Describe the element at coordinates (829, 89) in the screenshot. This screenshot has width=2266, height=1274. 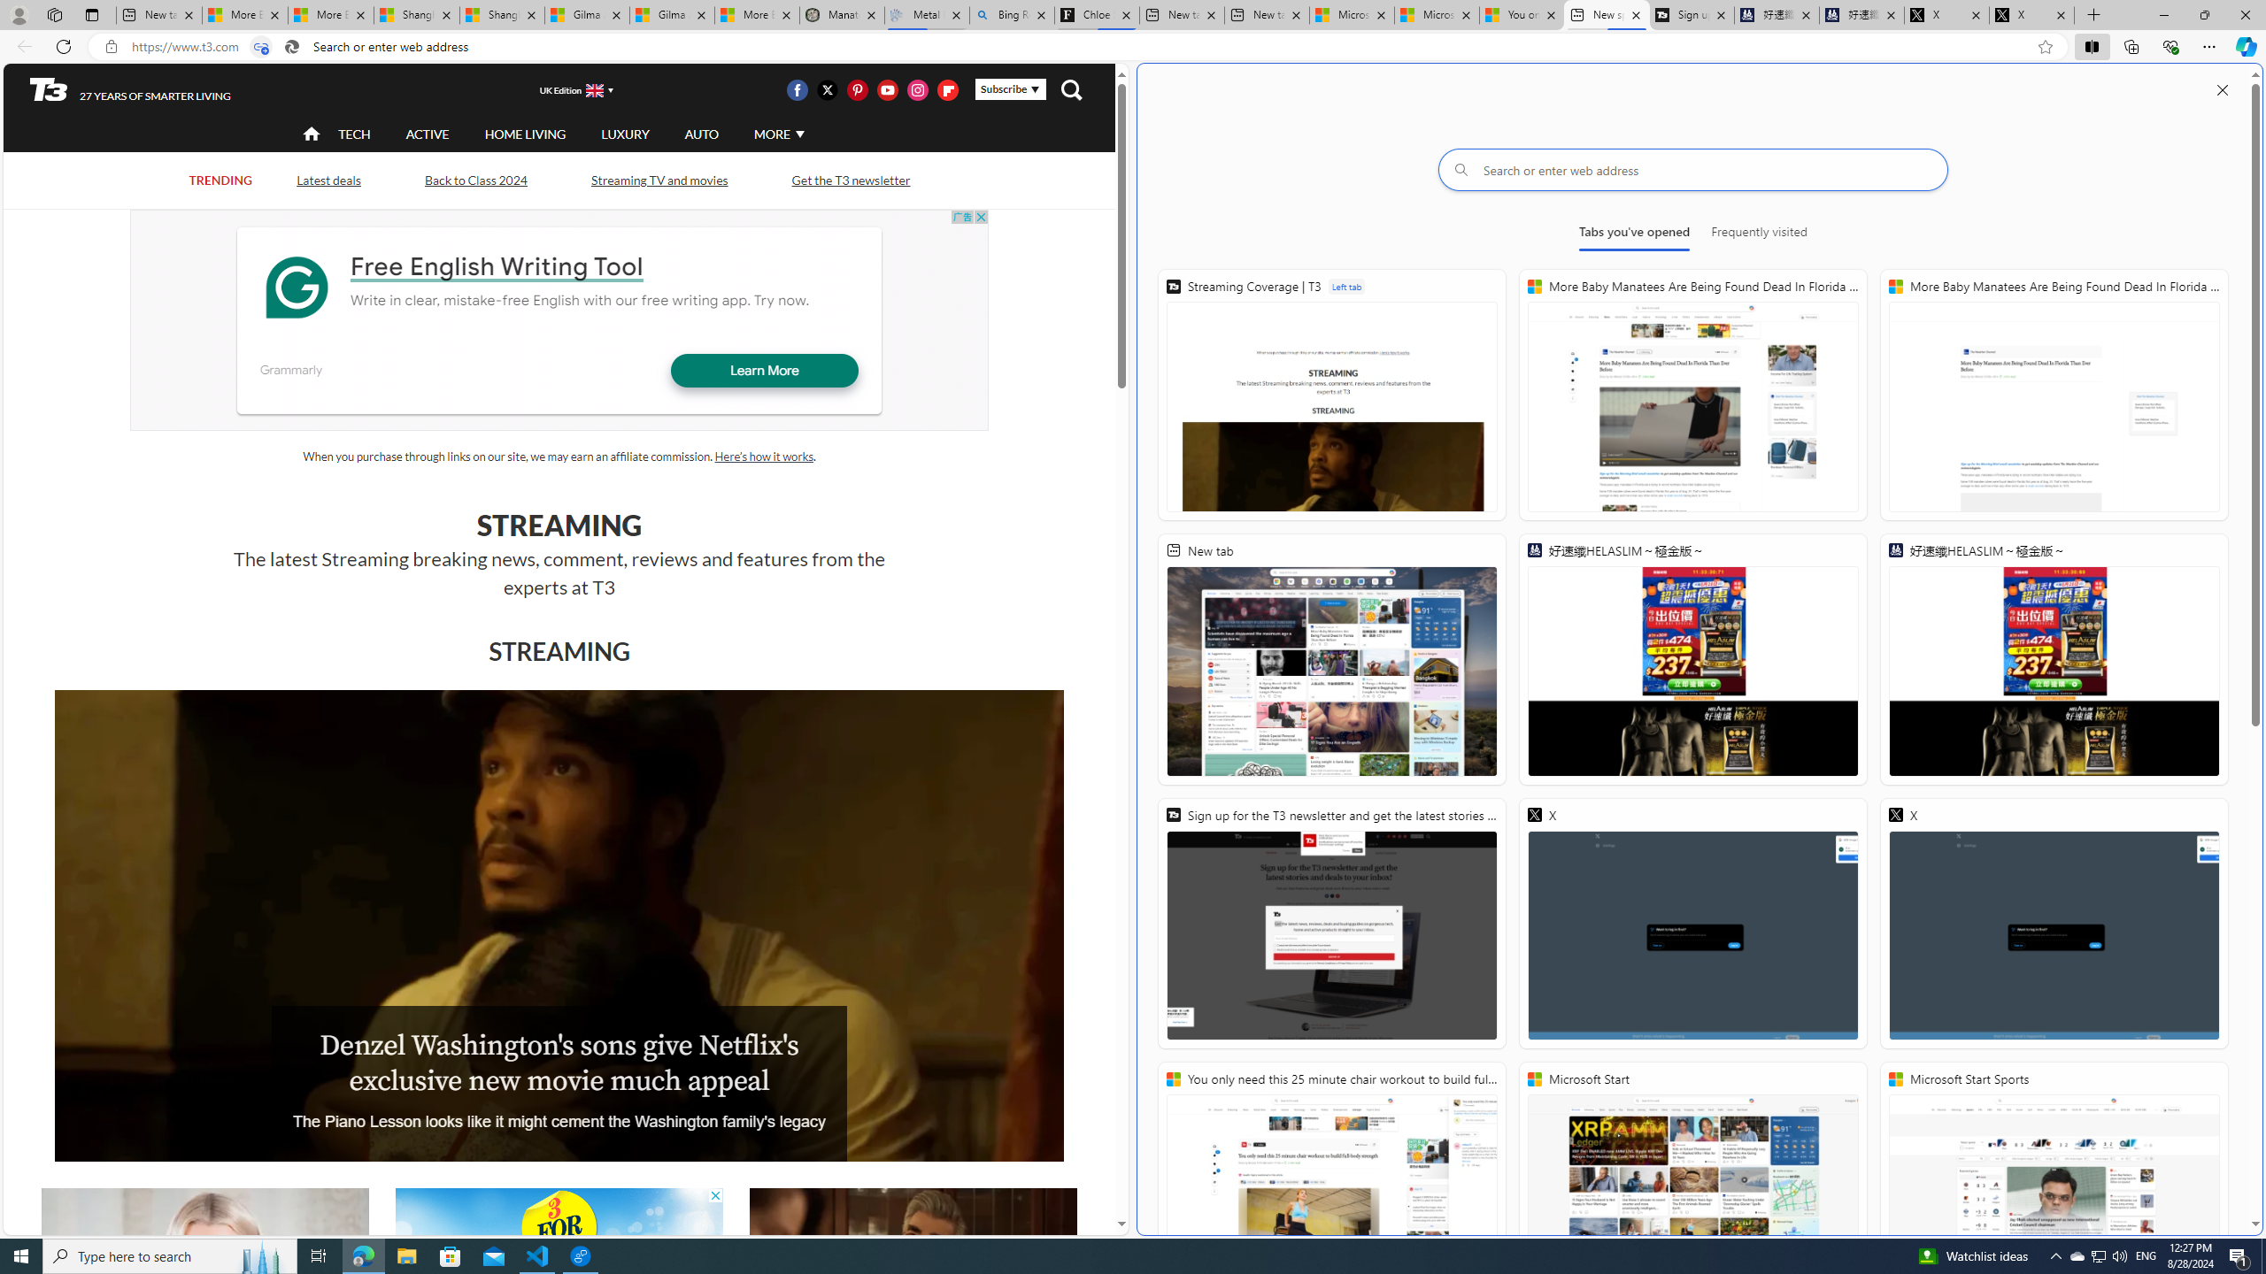
I see `Visit us on Twitter` at that location.